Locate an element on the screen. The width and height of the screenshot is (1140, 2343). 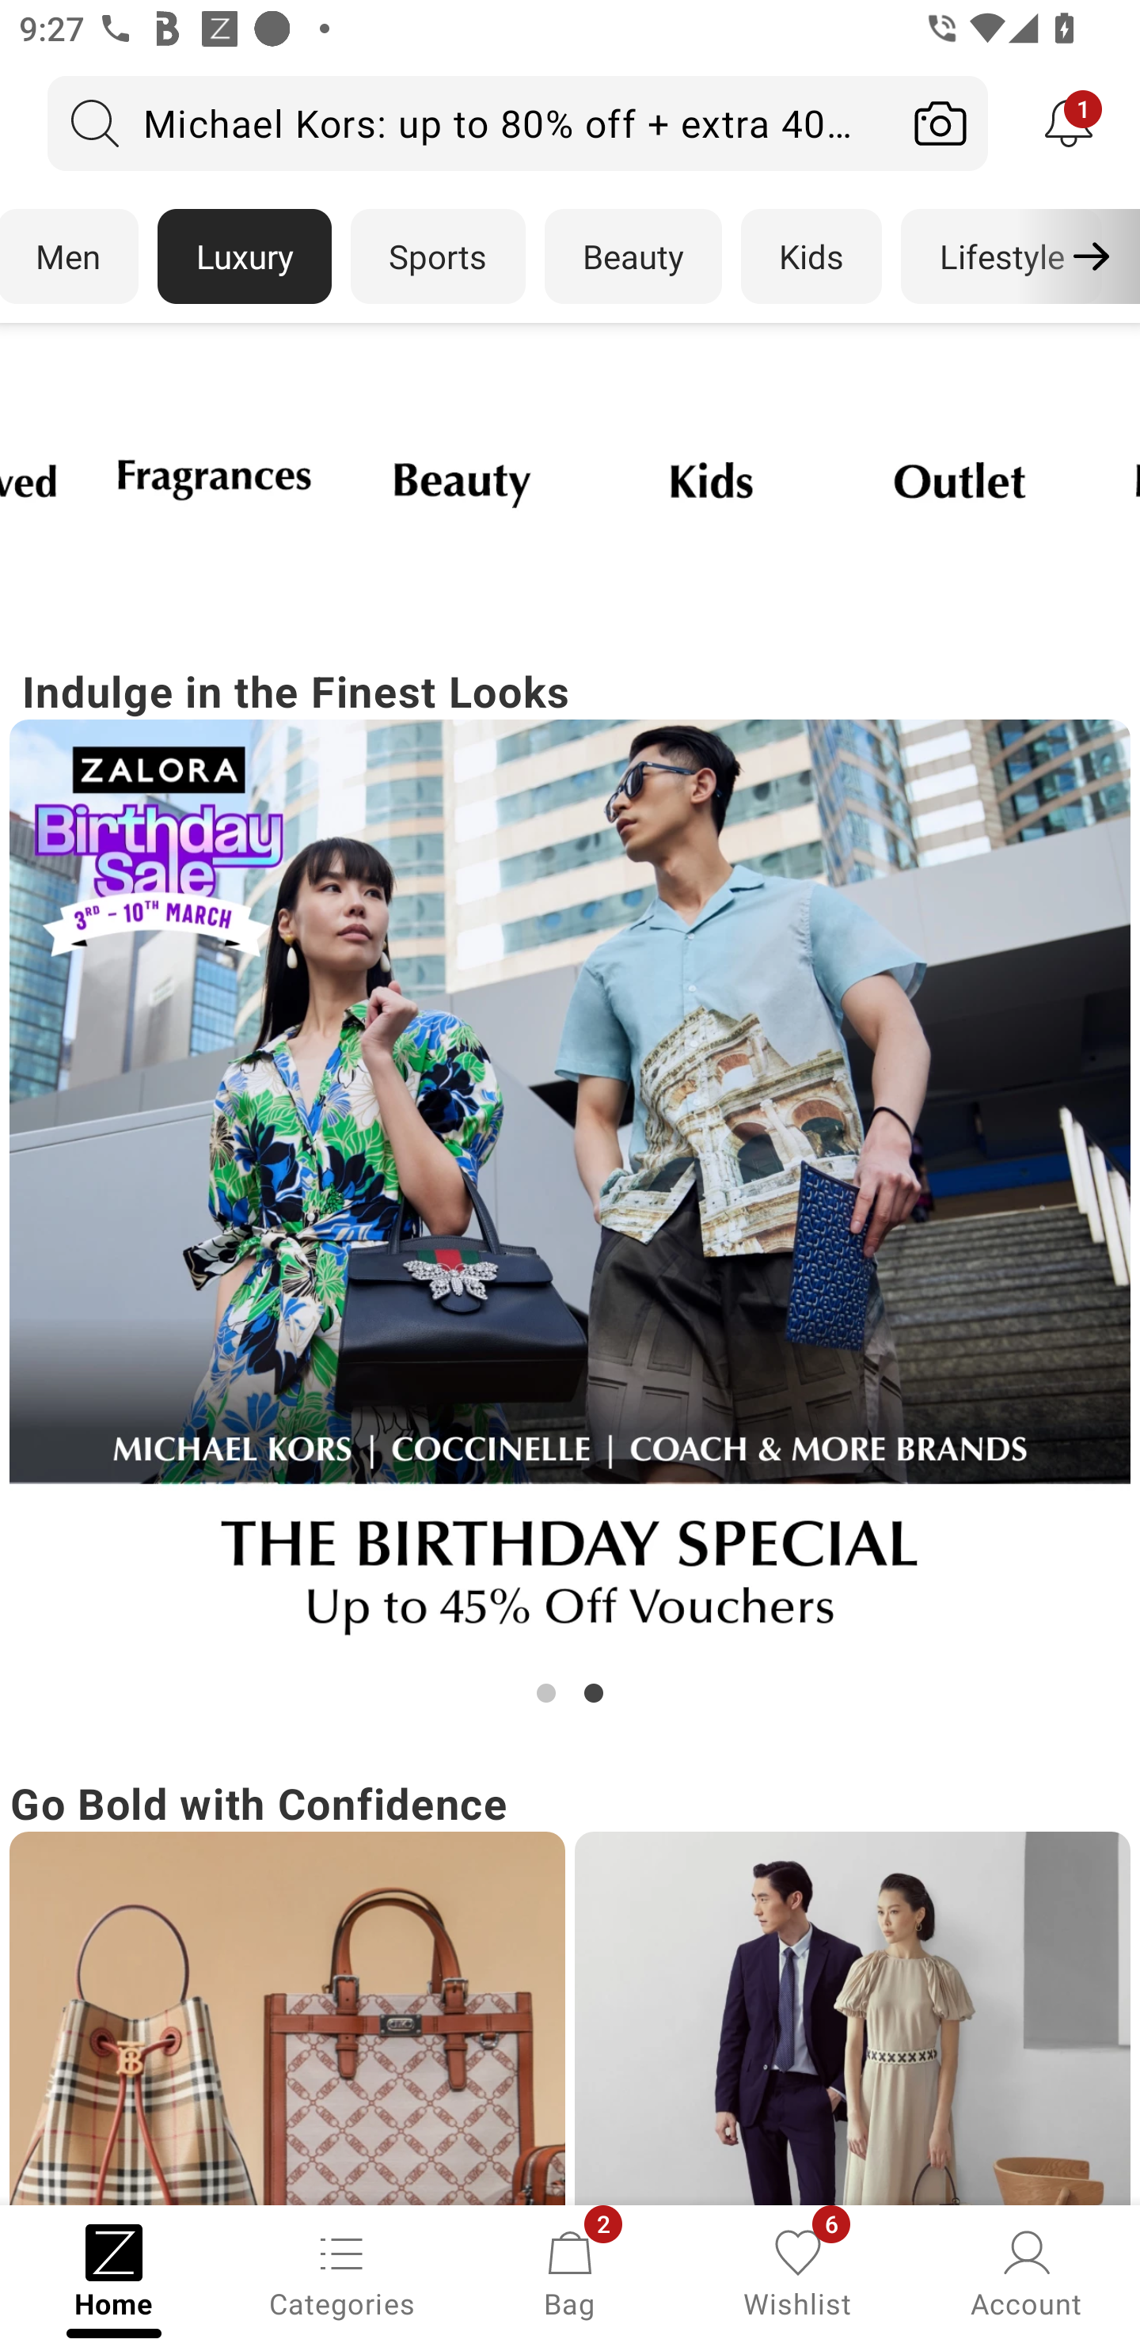
Wishlist, 6 new notifications Wishlist is located at coordinates (798, 2272).